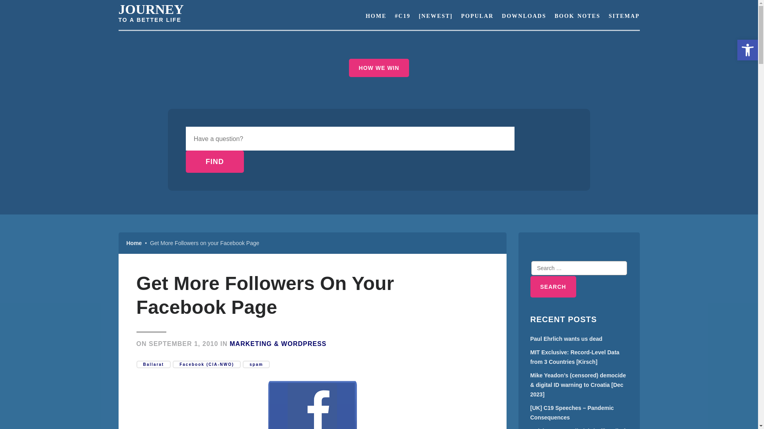 This screenshot has width=764, height=429. Describe the element at coordinates (134, 243) in the screenshot. I see `Home` at that location.